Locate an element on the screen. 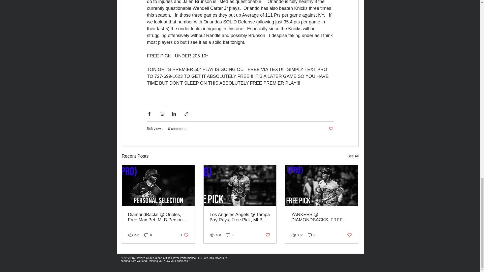 Image resolution: width=484 pixels, height=272 pixels. Post not marked as liked is located at coordinates (353, 156).